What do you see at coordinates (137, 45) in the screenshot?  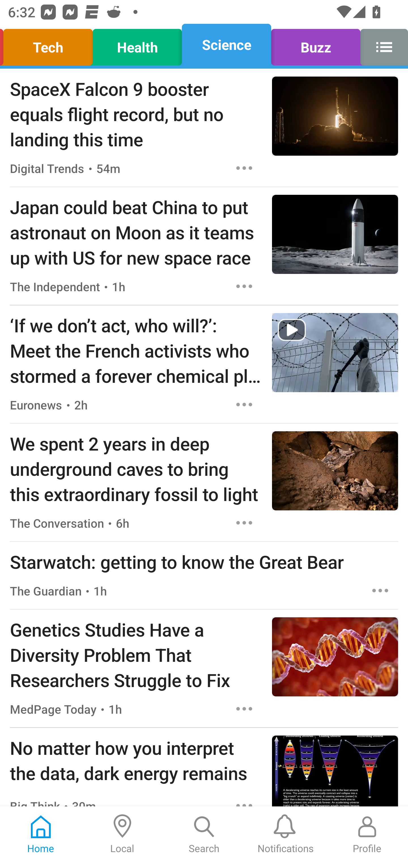 I see `Health` at bounding box center [137, 45].